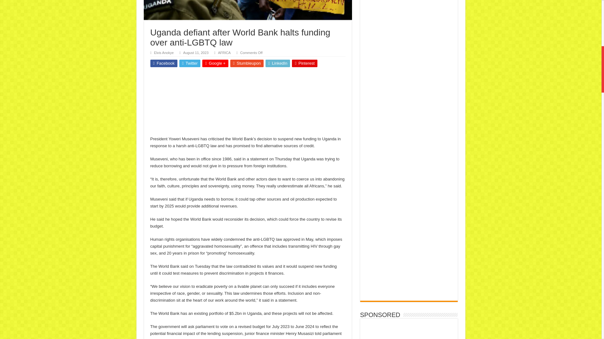  I want to click on Facebook, so click(164, 63).